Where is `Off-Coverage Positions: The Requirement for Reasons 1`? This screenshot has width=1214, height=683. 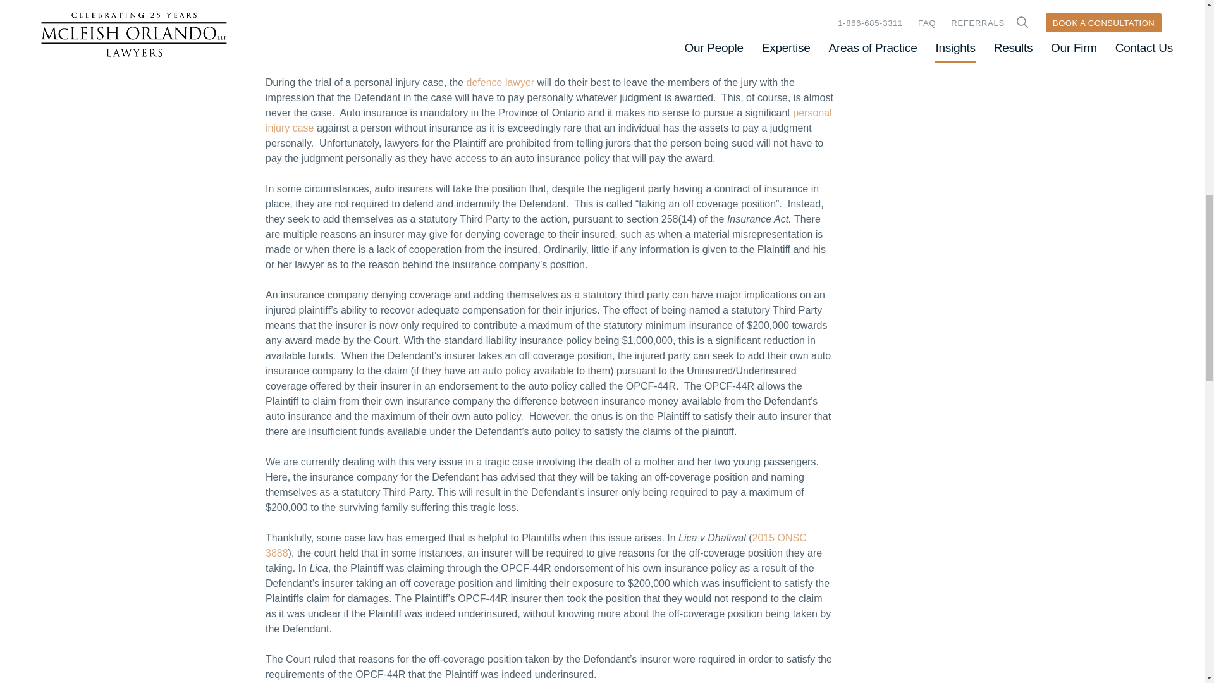
Off-Coverage Positions: The Requirement for Reasons 1 is located at coordinates (491, 22).